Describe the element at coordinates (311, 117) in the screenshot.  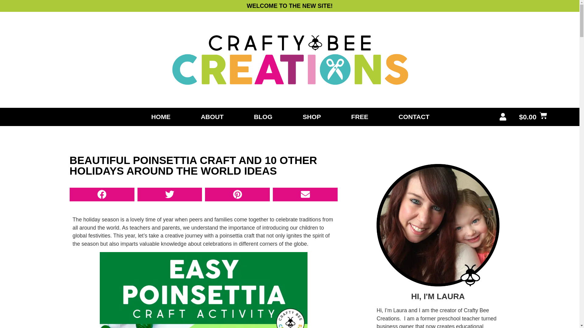
I see `SHOP` at that location.